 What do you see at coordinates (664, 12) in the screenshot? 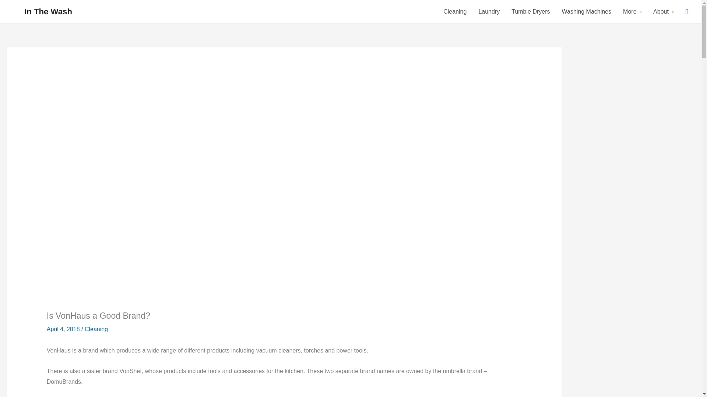
I see `About` at bounding box center [664, 12].